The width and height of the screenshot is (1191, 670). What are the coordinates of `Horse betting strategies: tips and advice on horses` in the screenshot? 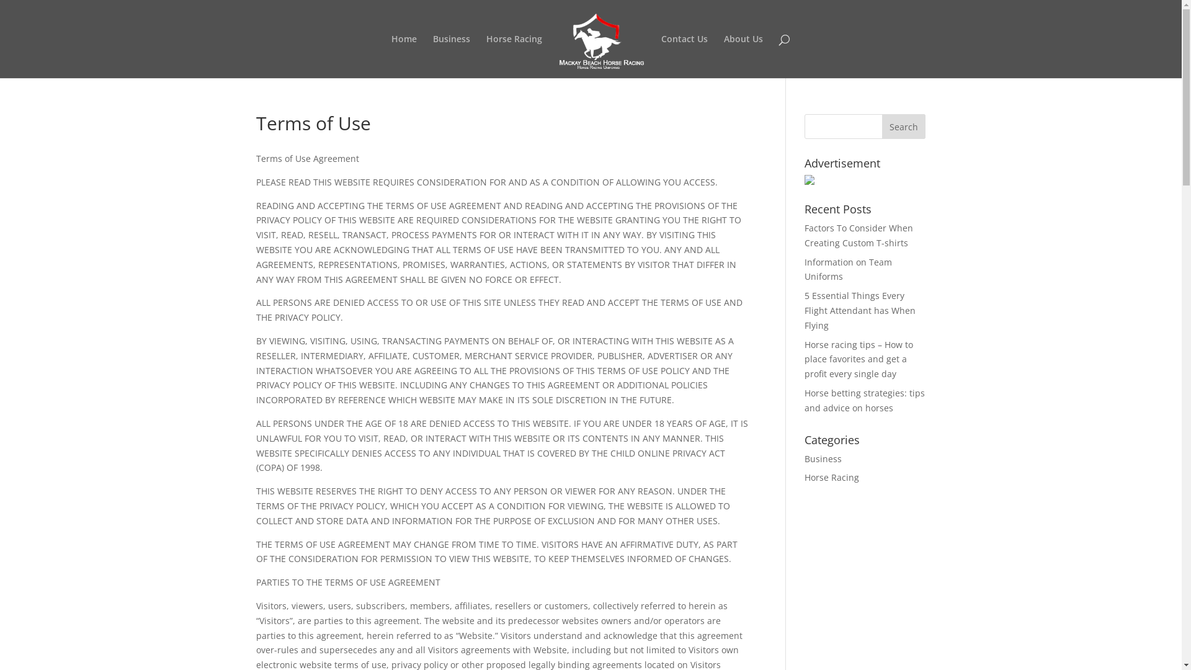 It's located at (865, 400).